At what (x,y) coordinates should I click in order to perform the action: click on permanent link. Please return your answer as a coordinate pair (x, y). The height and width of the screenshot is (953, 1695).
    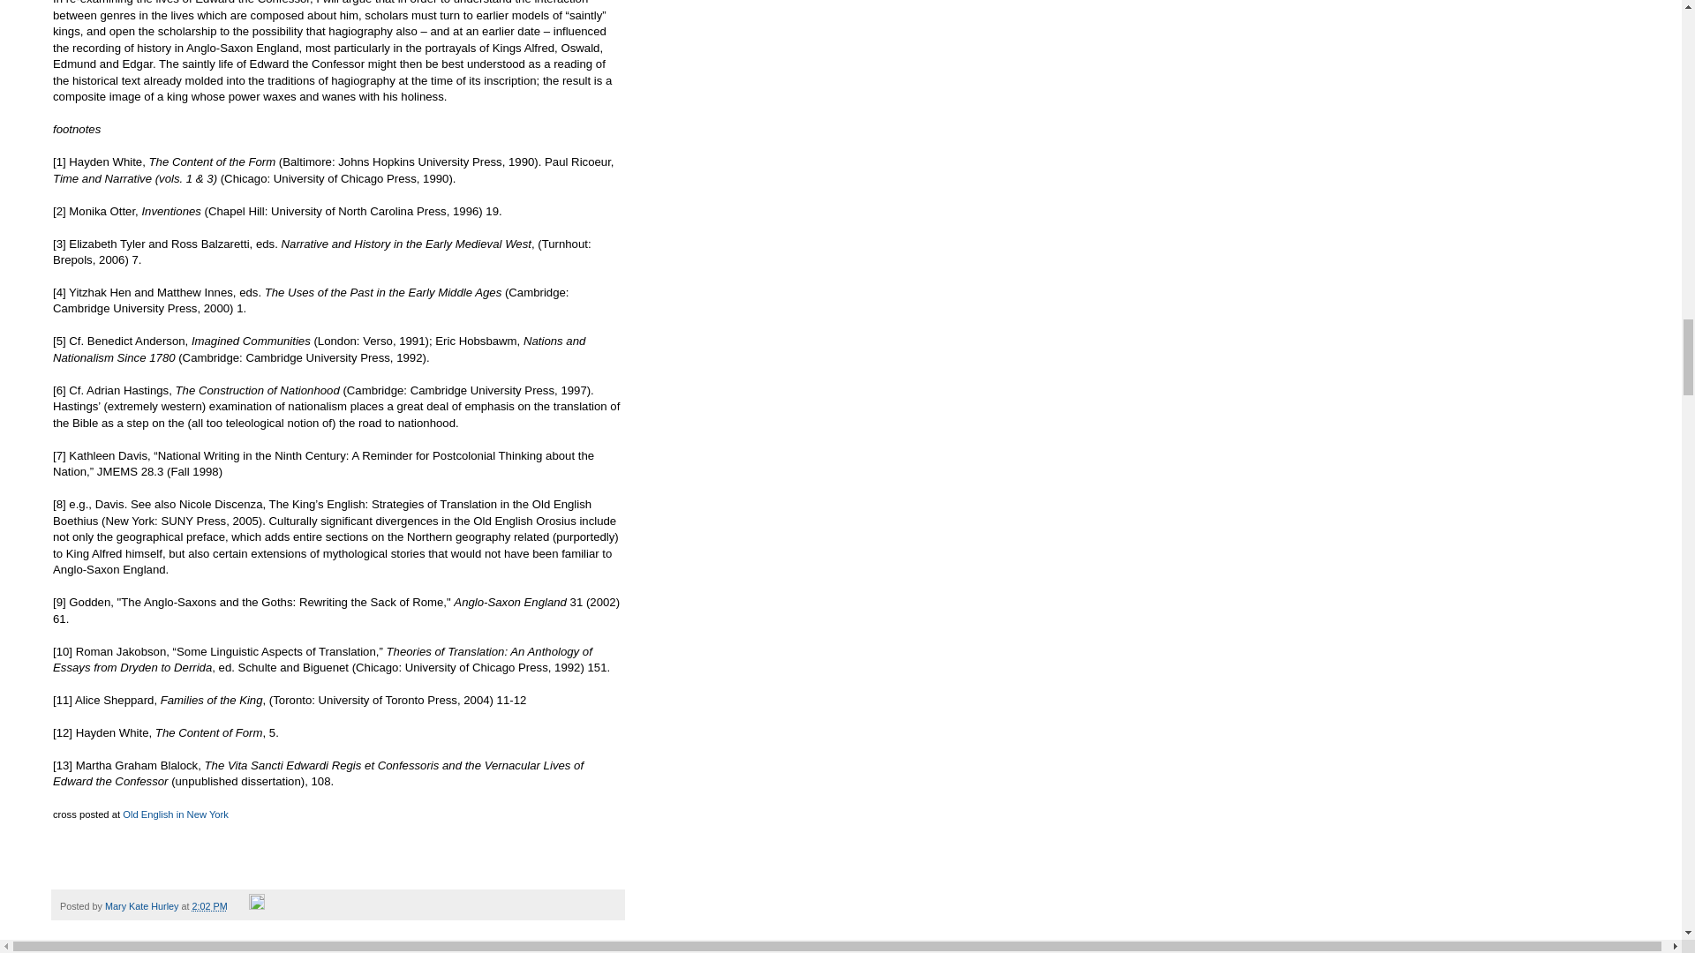
    Looking at the image, I should click on (208, 905).